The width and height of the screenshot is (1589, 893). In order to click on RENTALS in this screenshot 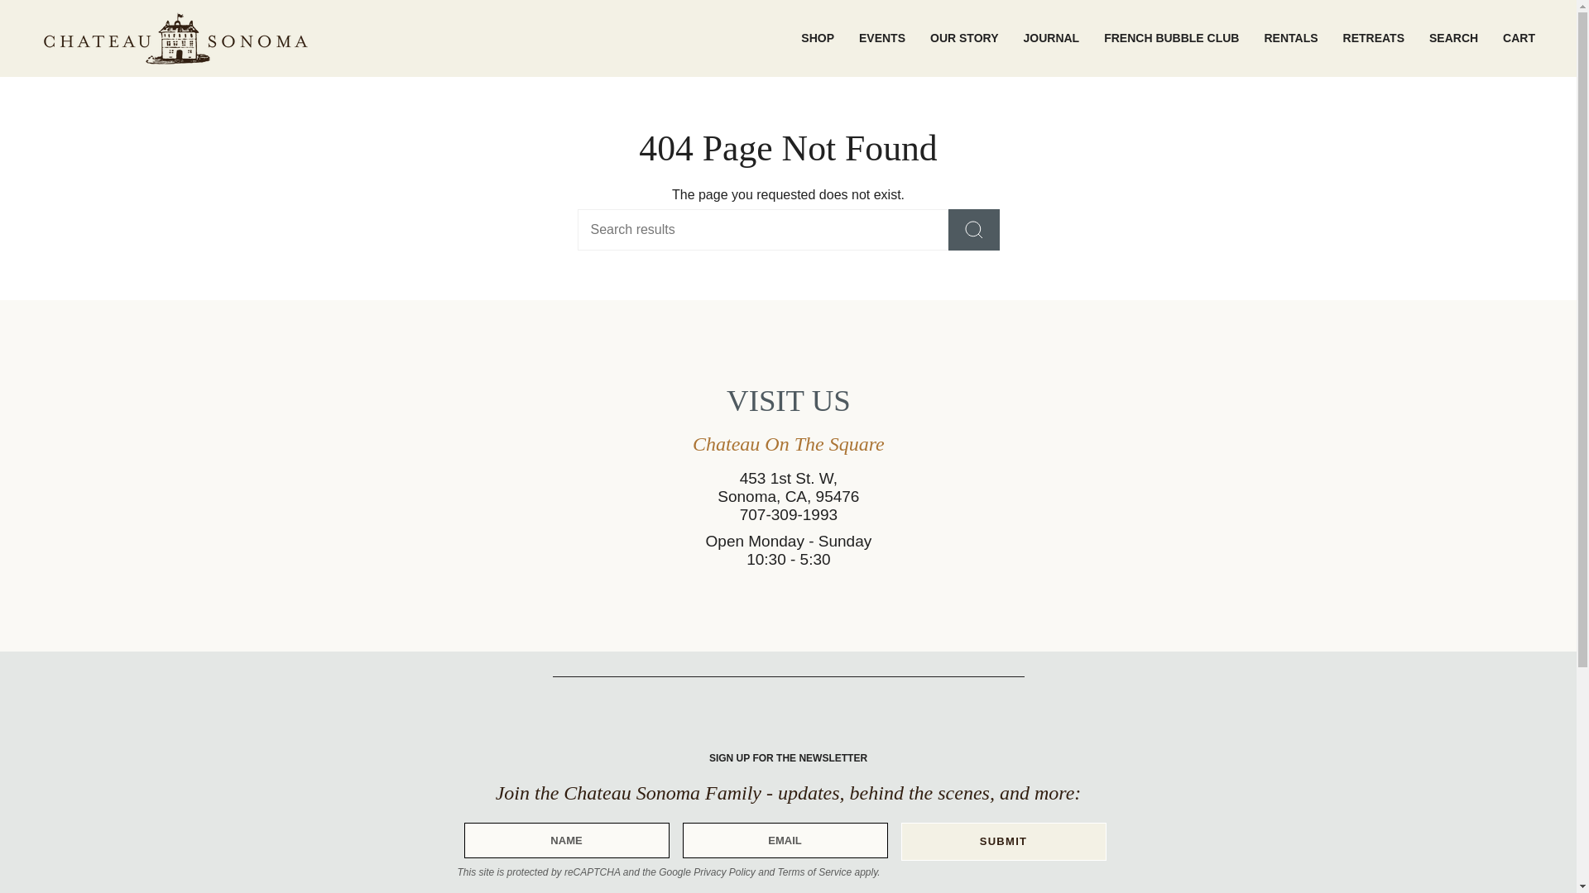, I will do `click(1291, 38)`.